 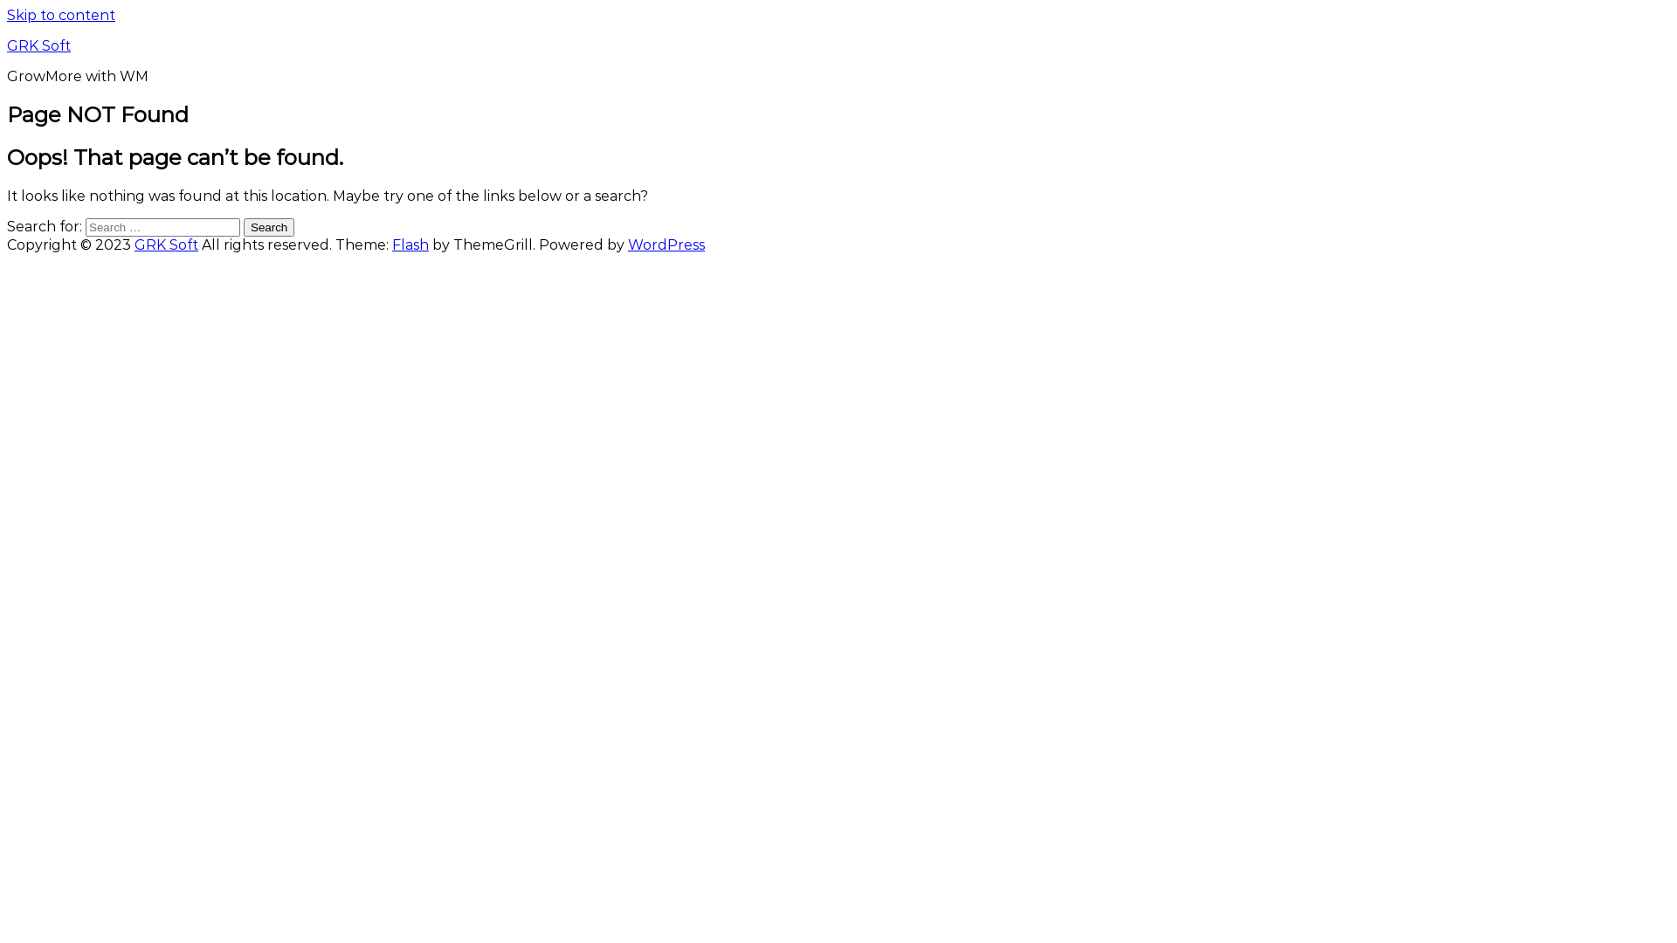 What do you see at coordinates (38, 45) in the screenshot?
I see `GRK Soft` at bounding box center [38, 45].